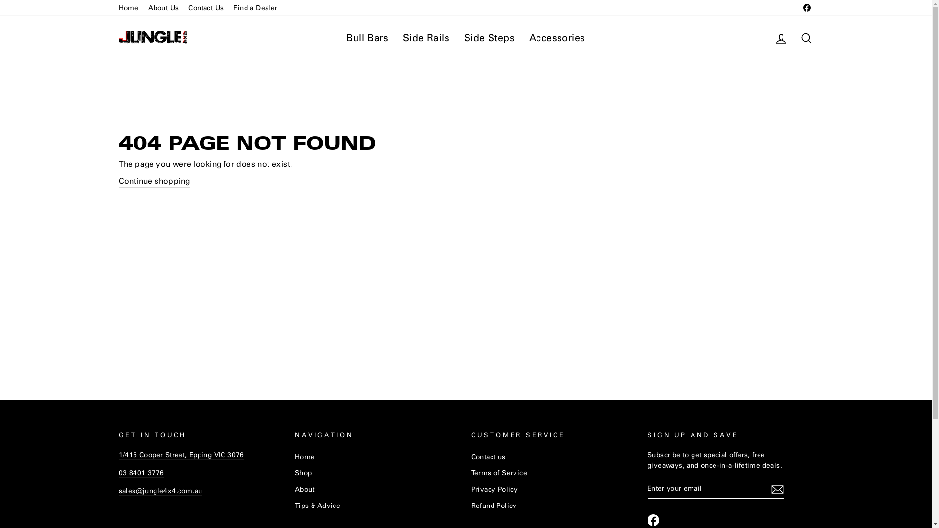  I want to click on Facebook, so click(806, 8).